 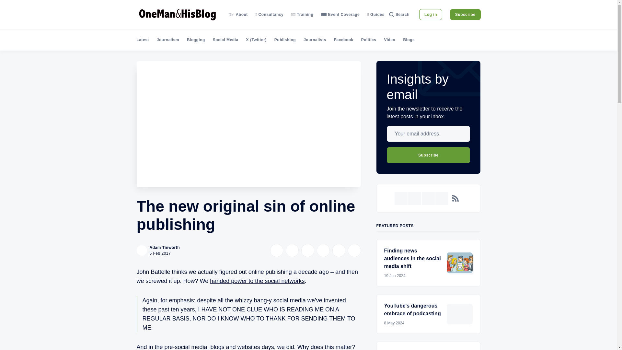 What do you see at coordinates (257, 281) in the screenshot?
I see `handed power to the social networks` at bounding box center [257, 281].